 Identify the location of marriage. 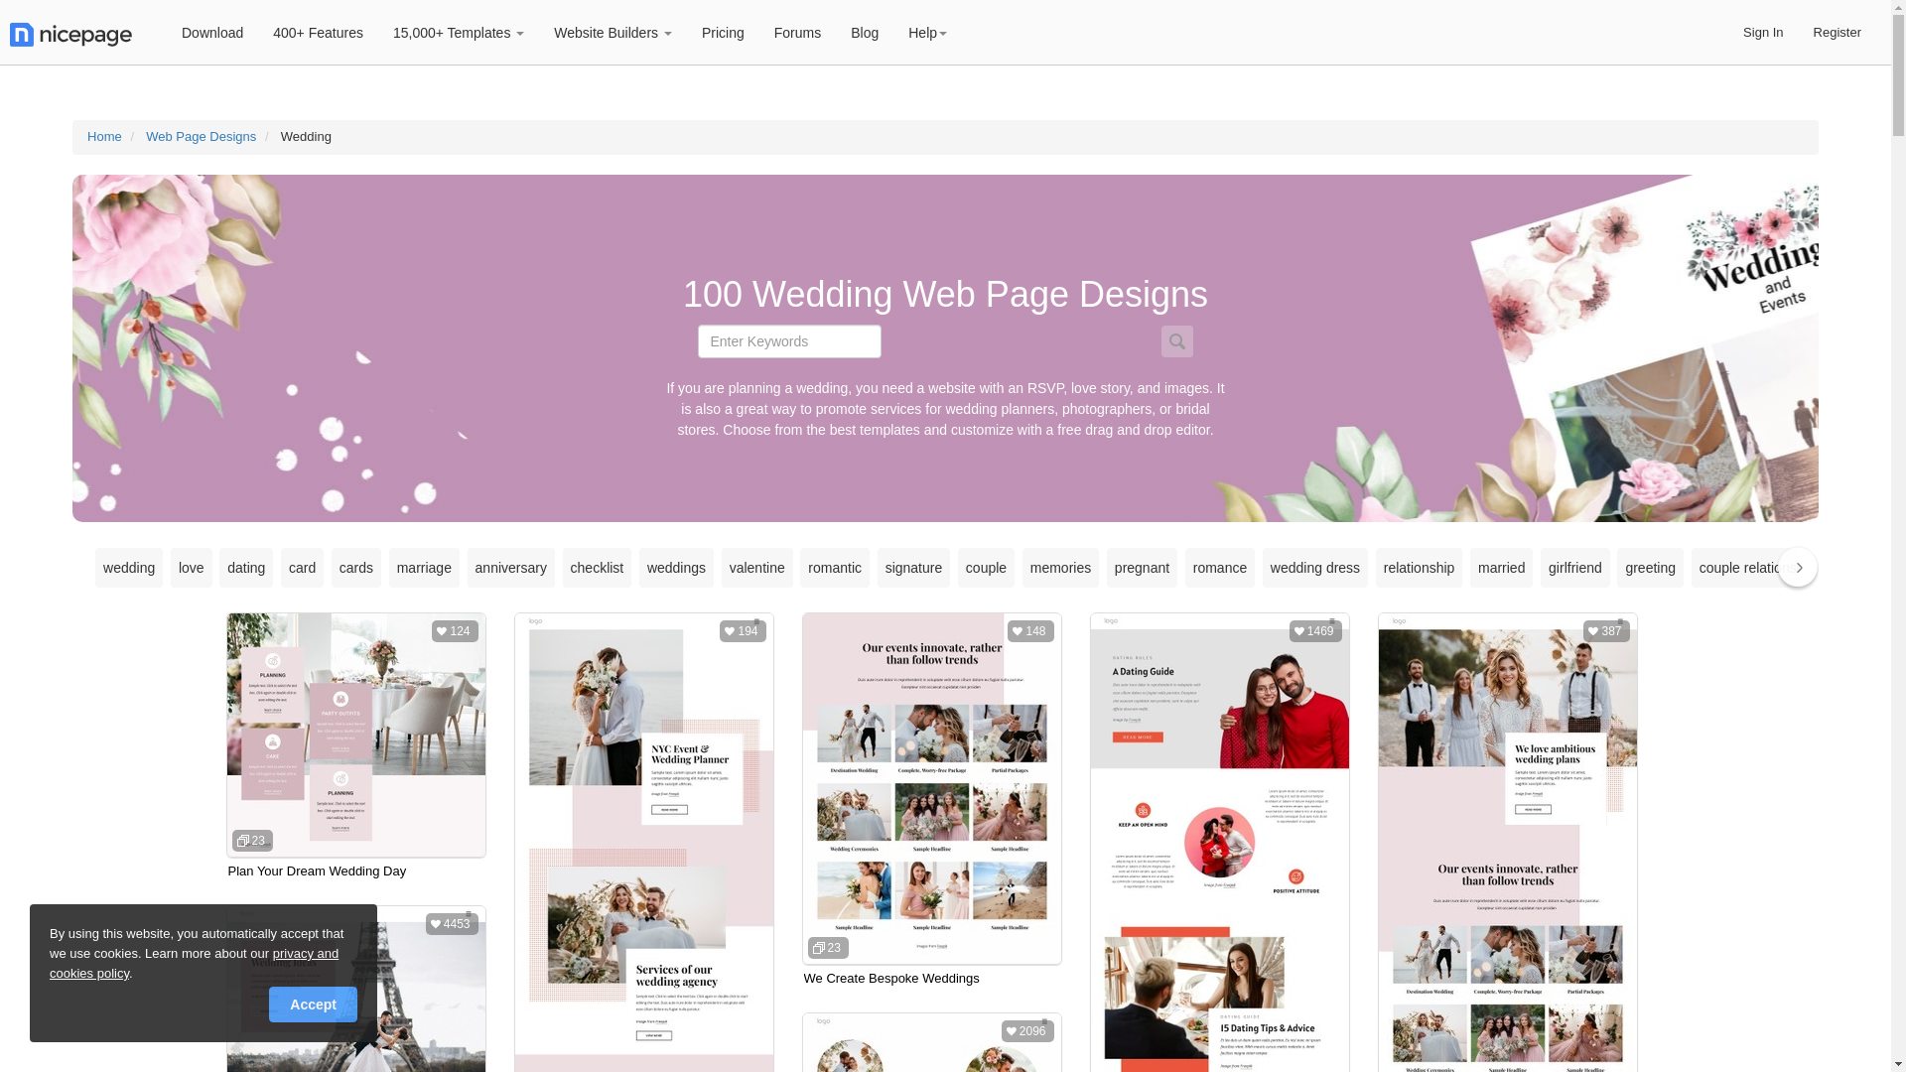
(423, 568).